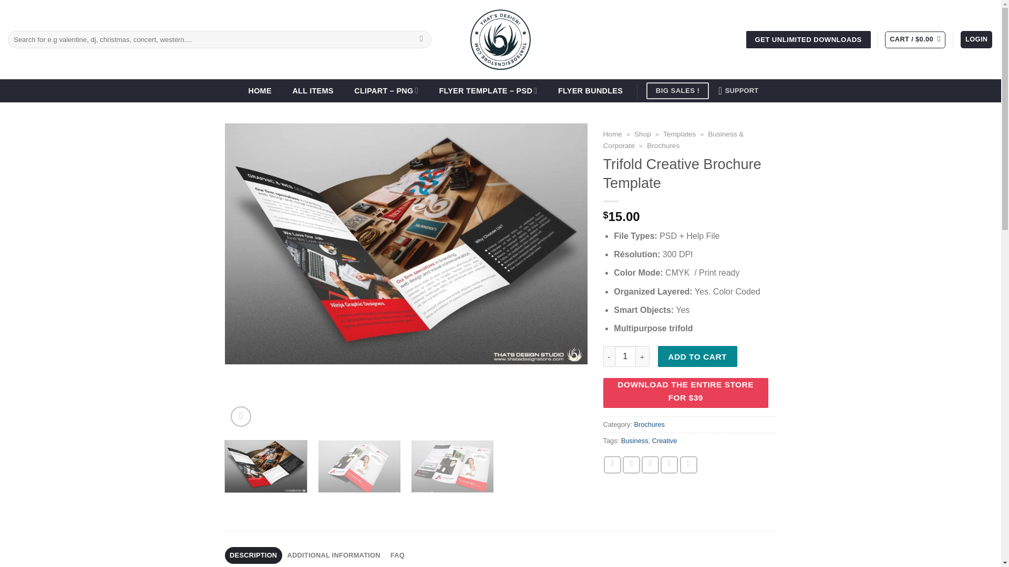 This screenshot has width=1009, height=567. I want to click on 1, so click(625, 356).